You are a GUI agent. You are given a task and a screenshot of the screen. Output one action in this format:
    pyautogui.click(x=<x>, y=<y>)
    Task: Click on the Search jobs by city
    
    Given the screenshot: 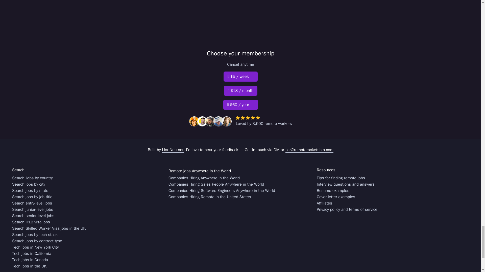 What is the action you would take?
    pyautogui.click(x=29, y=184)
    